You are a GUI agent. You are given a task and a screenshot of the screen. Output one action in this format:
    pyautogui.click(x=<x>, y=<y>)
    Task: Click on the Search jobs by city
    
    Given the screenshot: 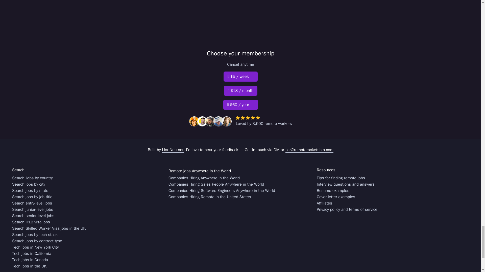 What is the action you would take?
    pyautogui.click(x=29, y=184)
    